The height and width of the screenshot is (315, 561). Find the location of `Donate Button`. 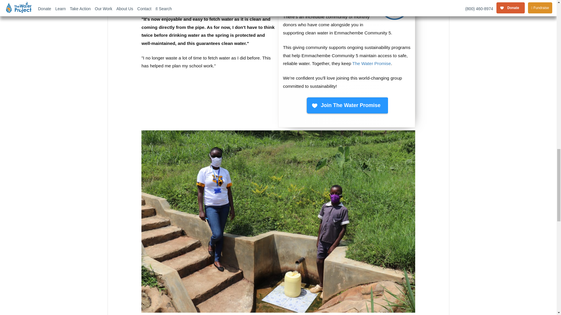

Donate Button is located at coordinates (347, 106).